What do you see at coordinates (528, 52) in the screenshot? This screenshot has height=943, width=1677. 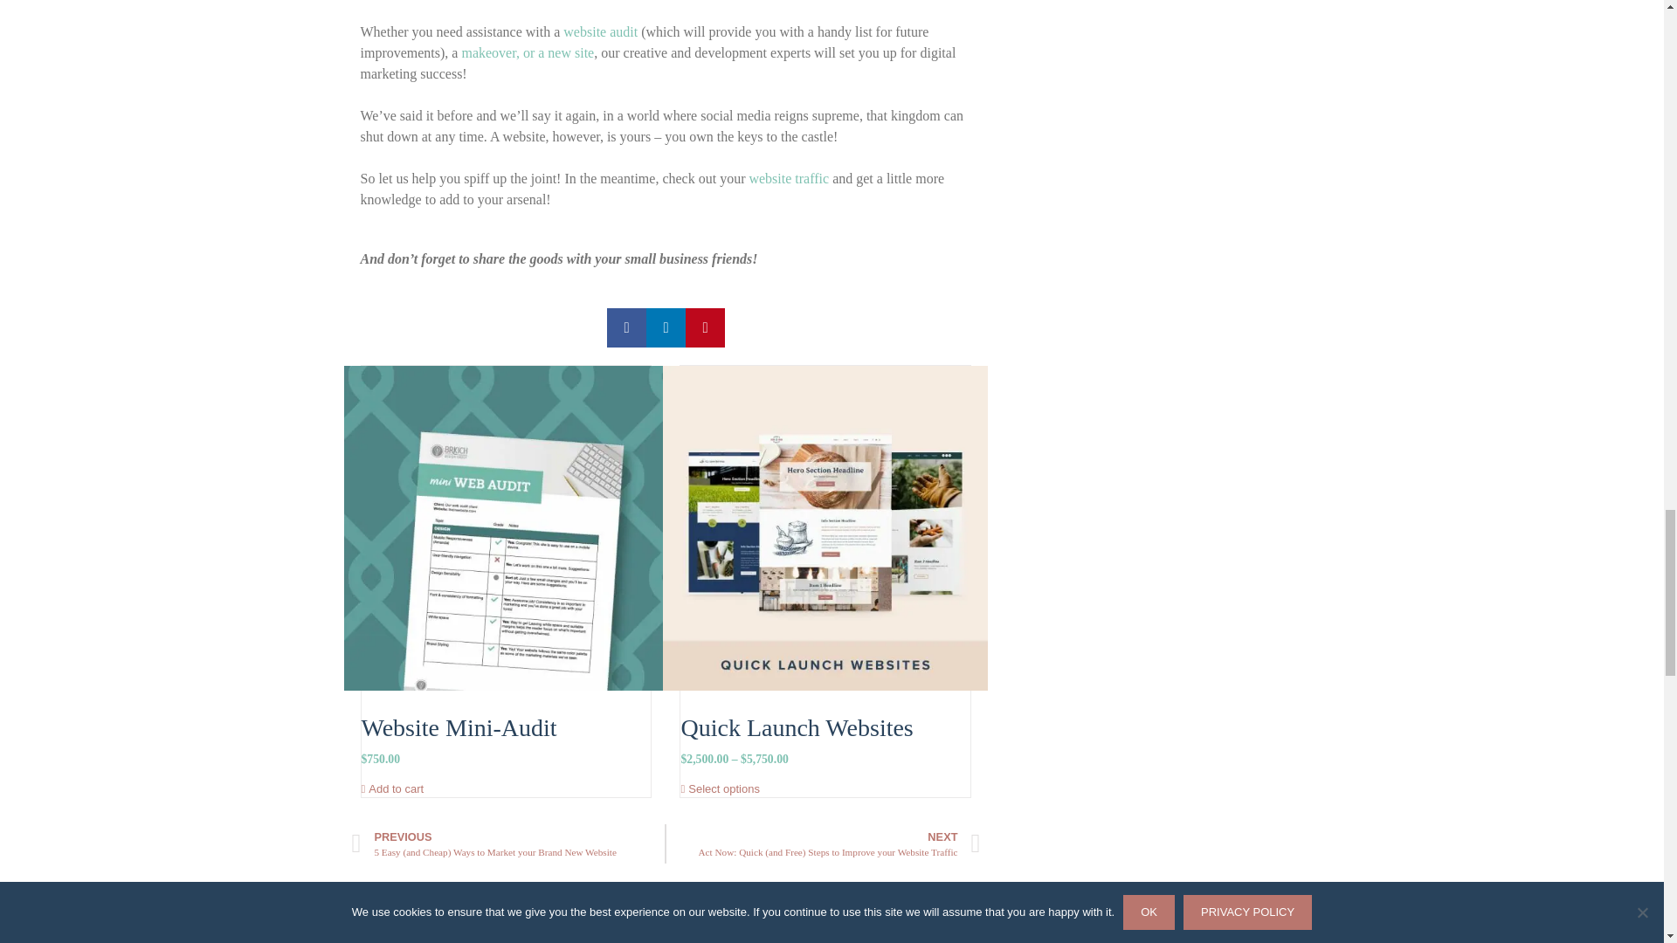 I see `makeover, or a new site` at bounding box center [528, 52].